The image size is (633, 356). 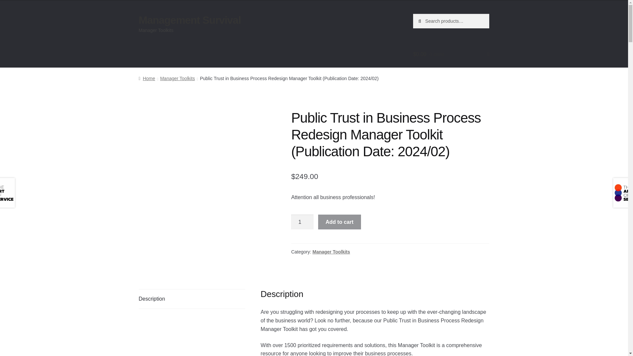 I want to click on Description, so click(x=192, y=299).